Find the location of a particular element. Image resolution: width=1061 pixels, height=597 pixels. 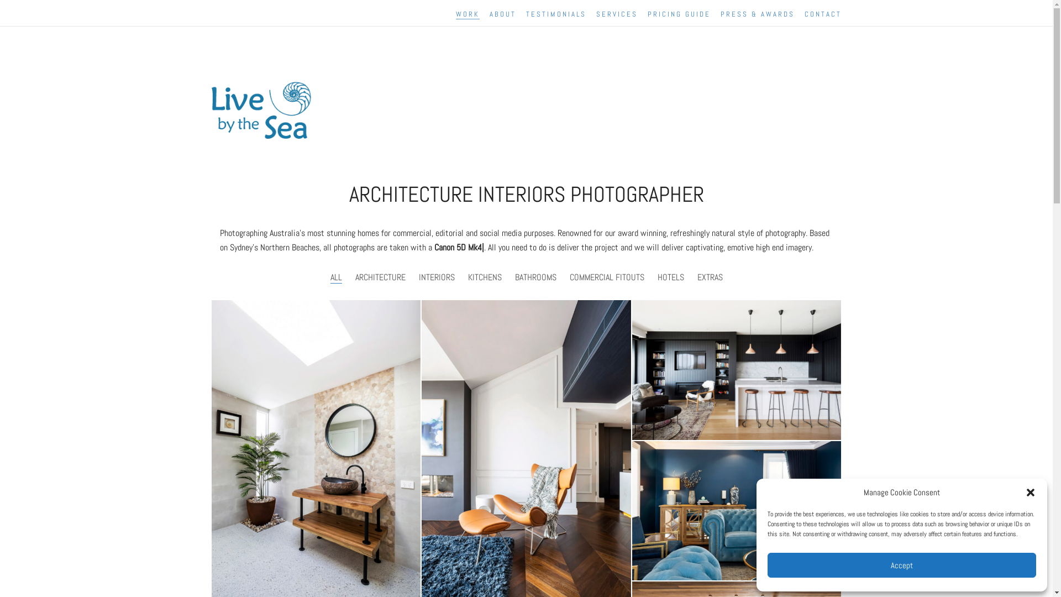

HOTELS is located at coordinates (671, 277).